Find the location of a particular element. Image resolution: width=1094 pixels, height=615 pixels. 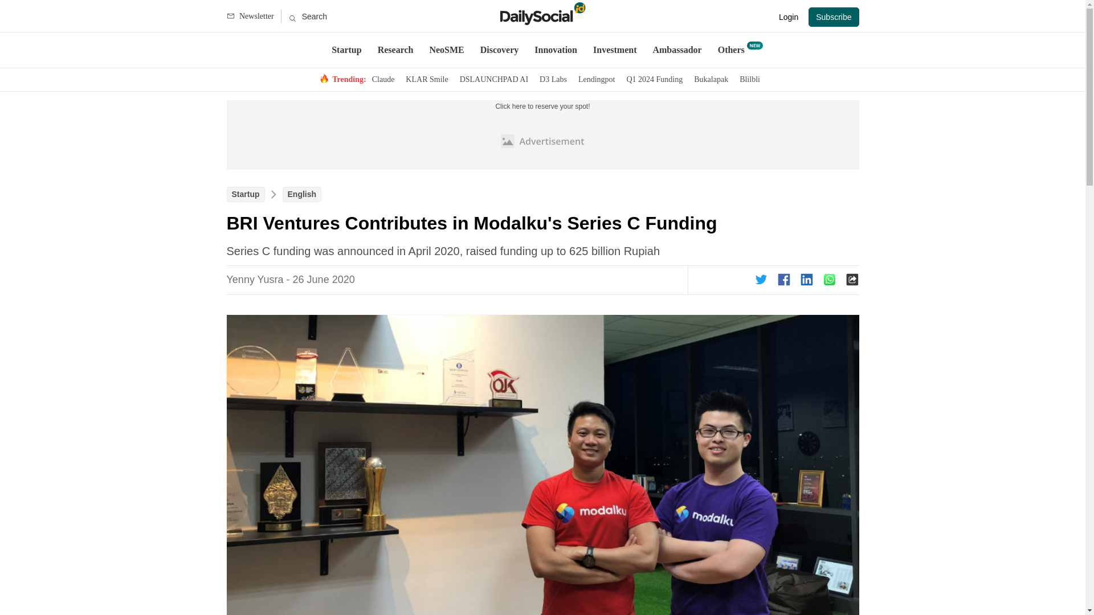

Share this article is located at coordinates (830, 279).